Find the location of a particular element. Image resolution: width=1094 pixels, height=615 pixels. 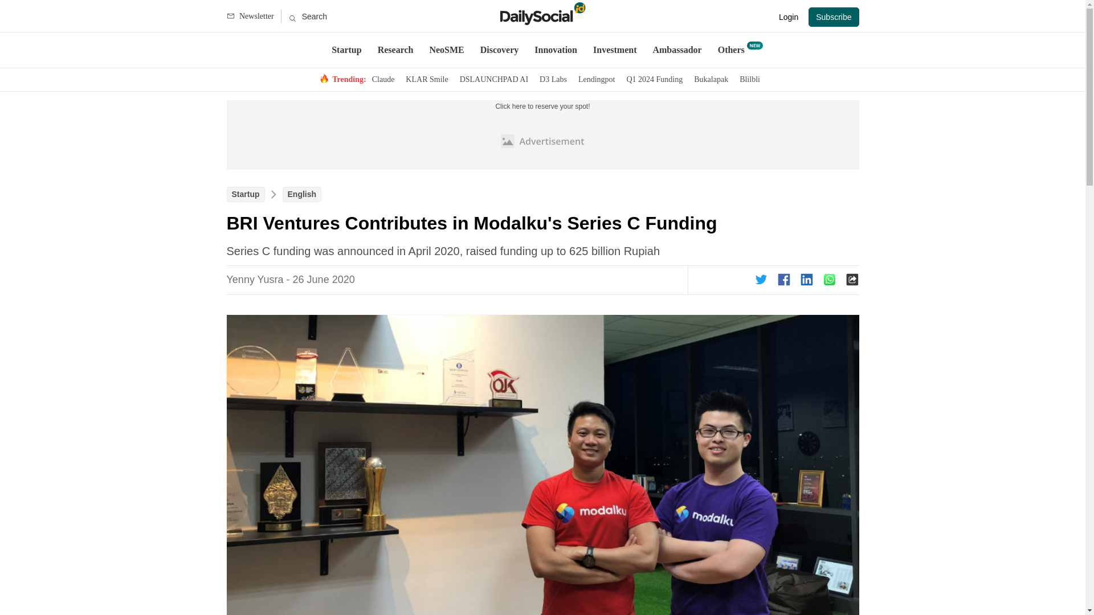

Share this article is located at coordinates (830, 279).